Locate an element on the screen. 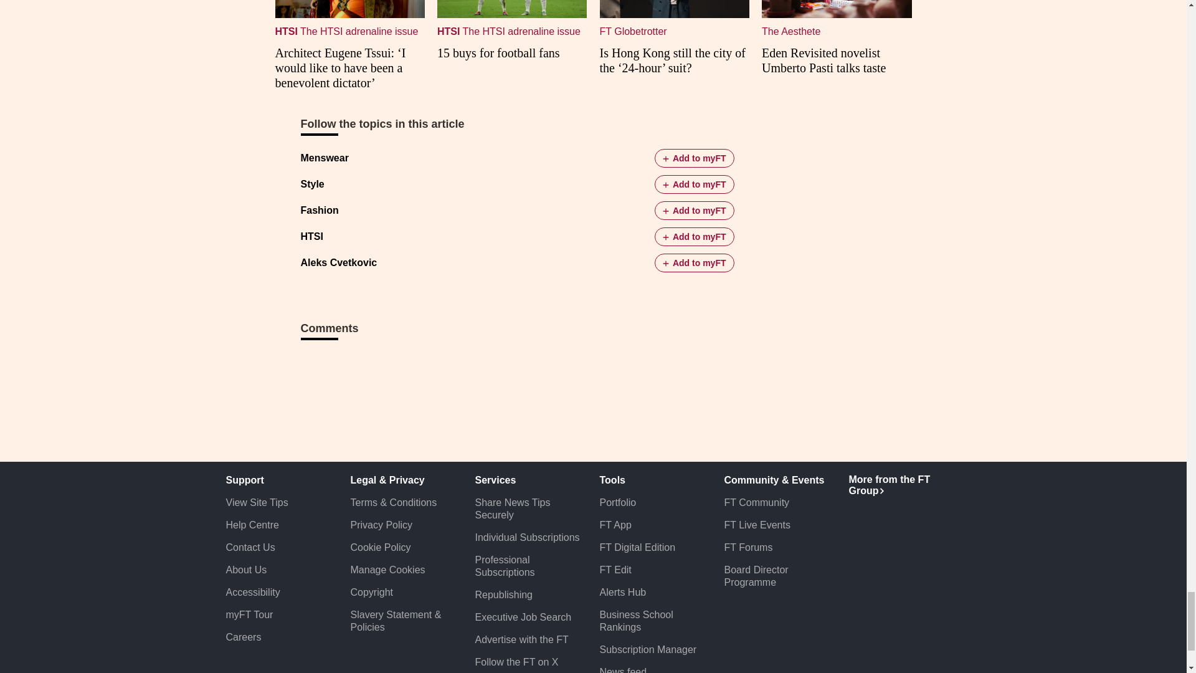  Add HTSI to myFT is located at coordinates (694, 237).